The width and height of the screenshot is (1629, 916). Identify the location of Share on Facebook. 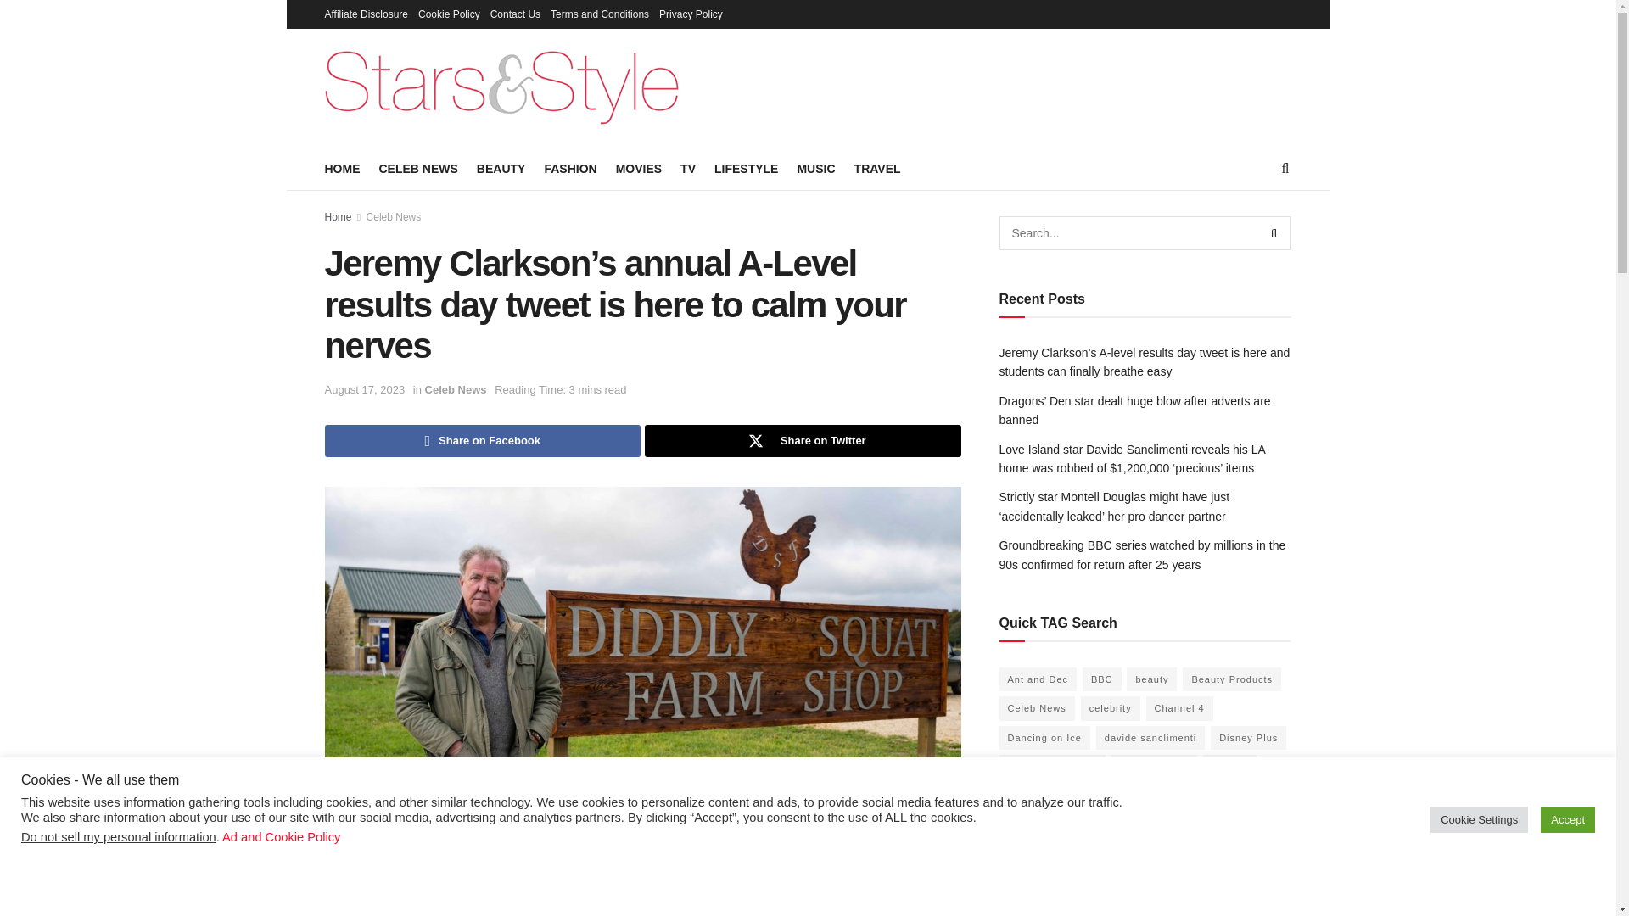
(482, 441).